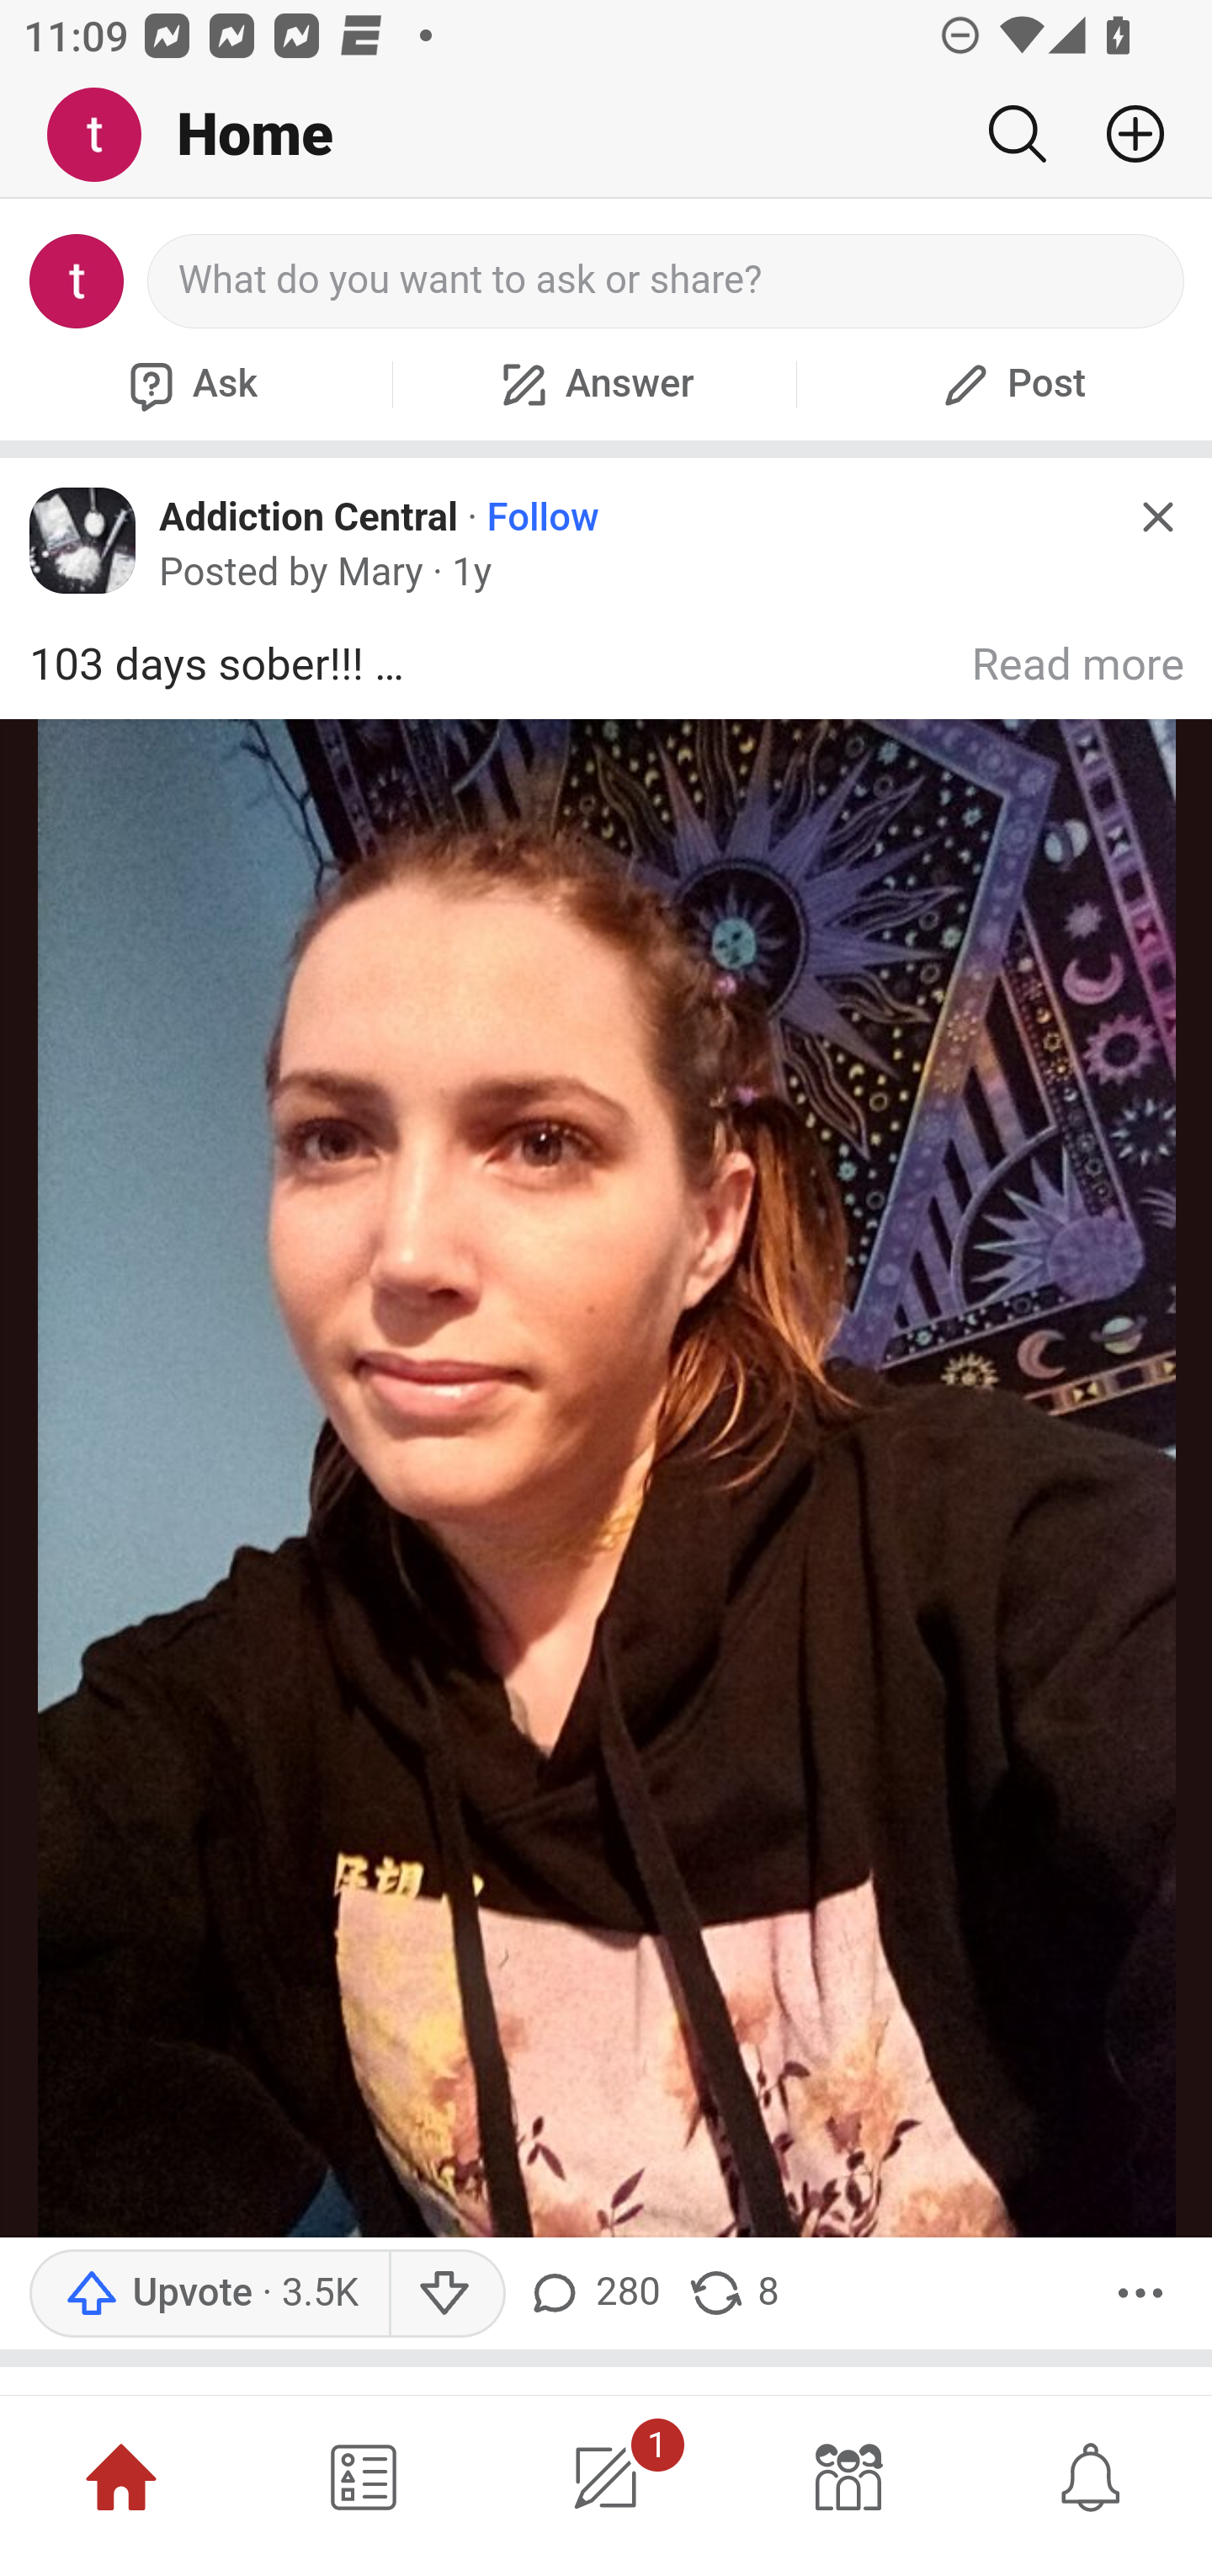 The height and width of the screenshot is (2560, 1212). I want to click on 280 comments, so click(598, 2292).